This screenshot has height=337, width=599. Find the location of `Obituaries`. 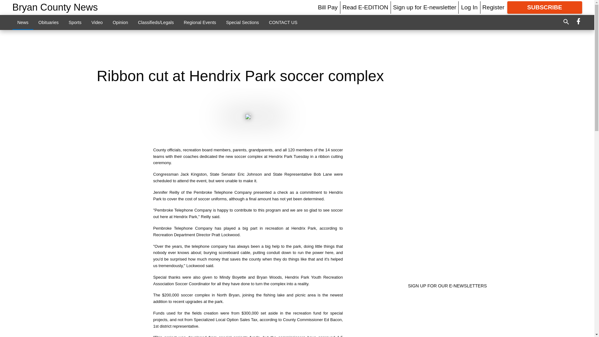

Obituaries is located at coordinates (48, 22).